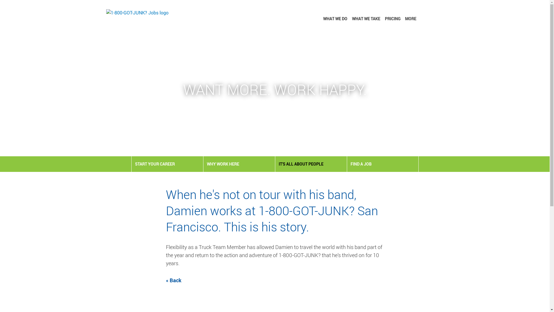  Describe the element at coordinates (137, 13) in the screenshot. I see `Image` at that location.